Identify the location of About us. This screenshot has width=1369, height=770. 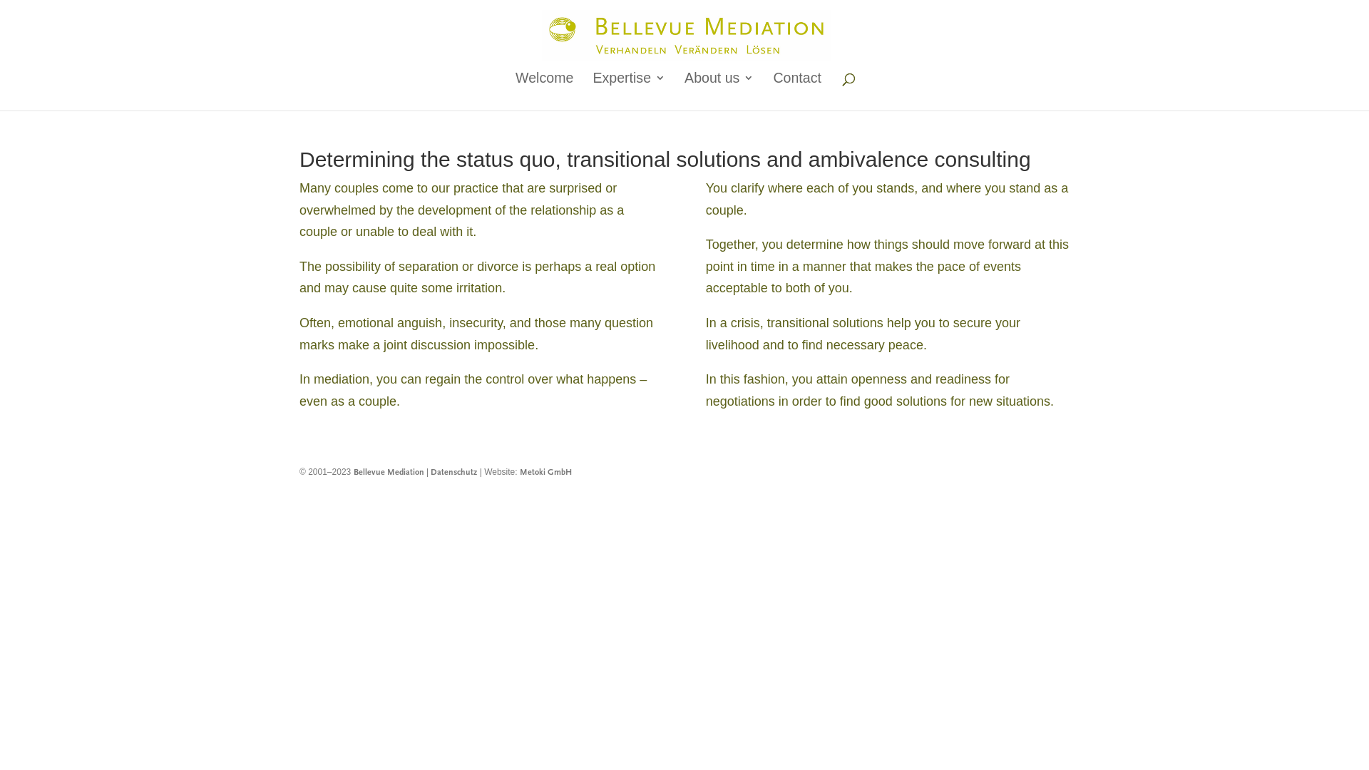
(719, 91).